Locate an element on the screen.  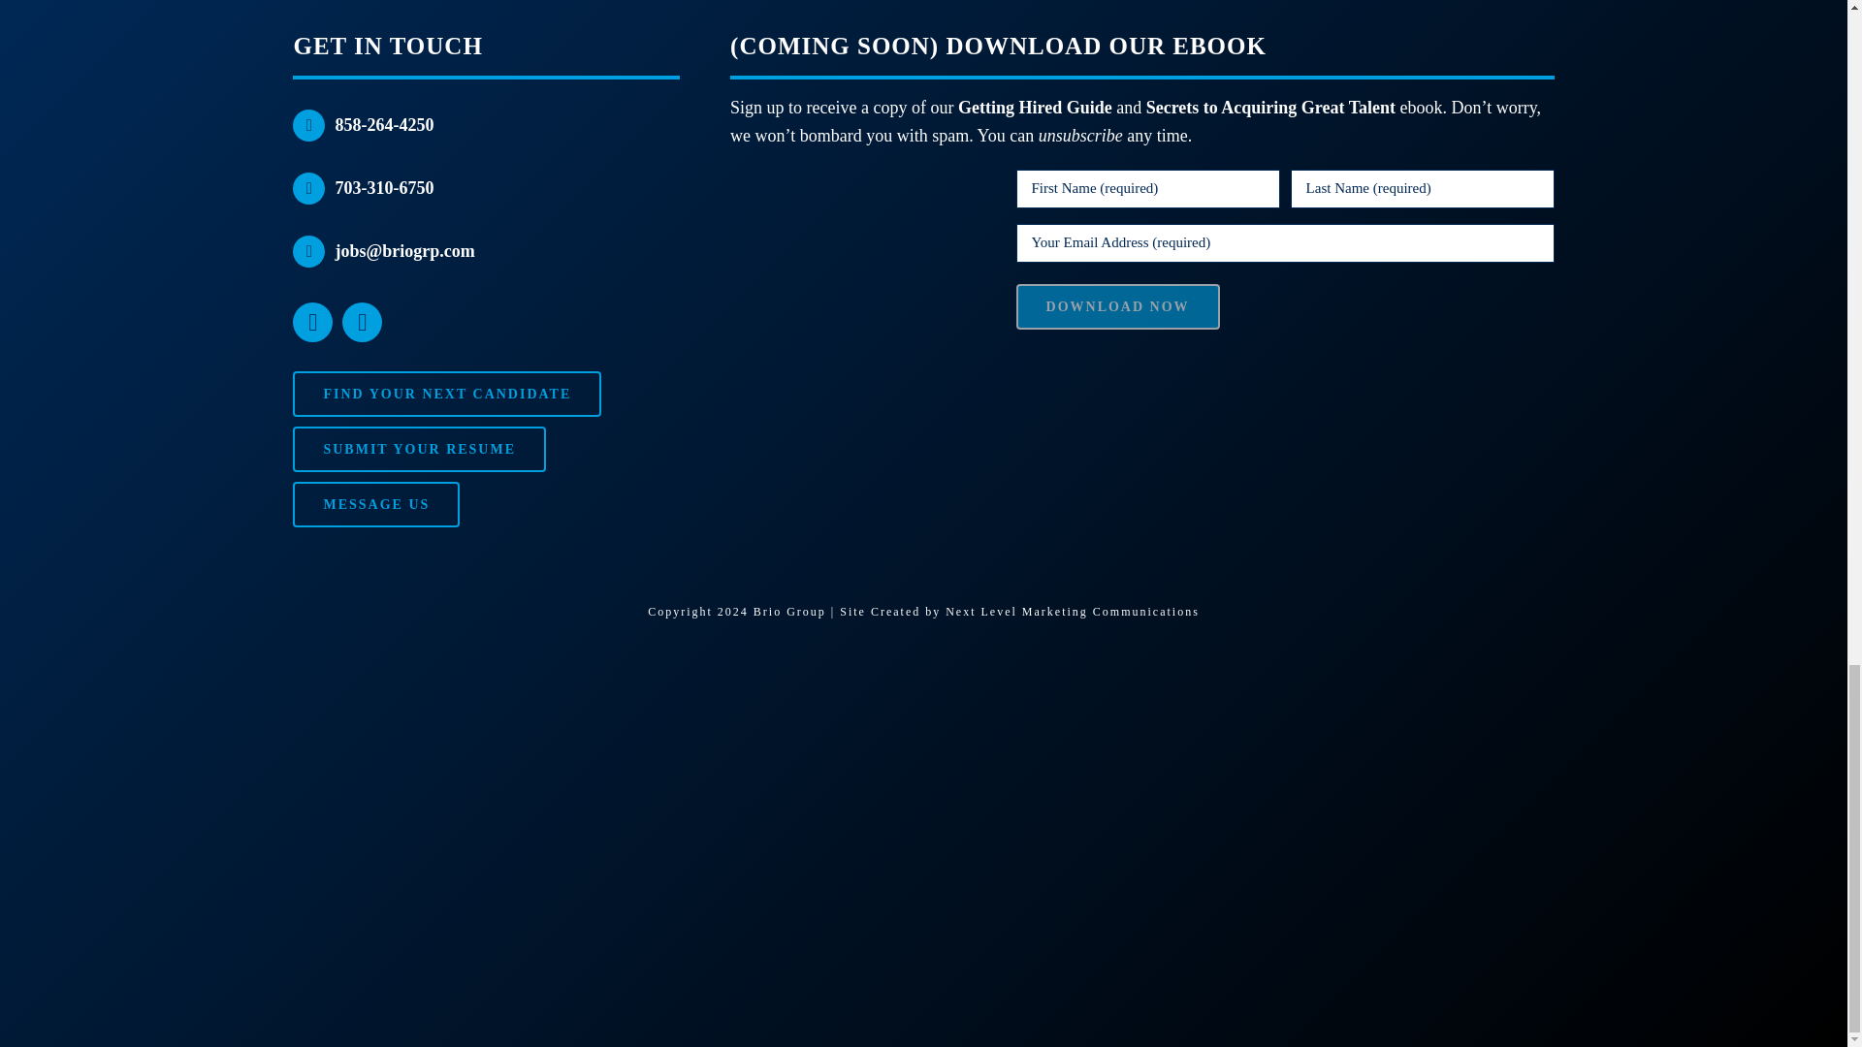
858-264-4250 is located at coordinates (384, 124).